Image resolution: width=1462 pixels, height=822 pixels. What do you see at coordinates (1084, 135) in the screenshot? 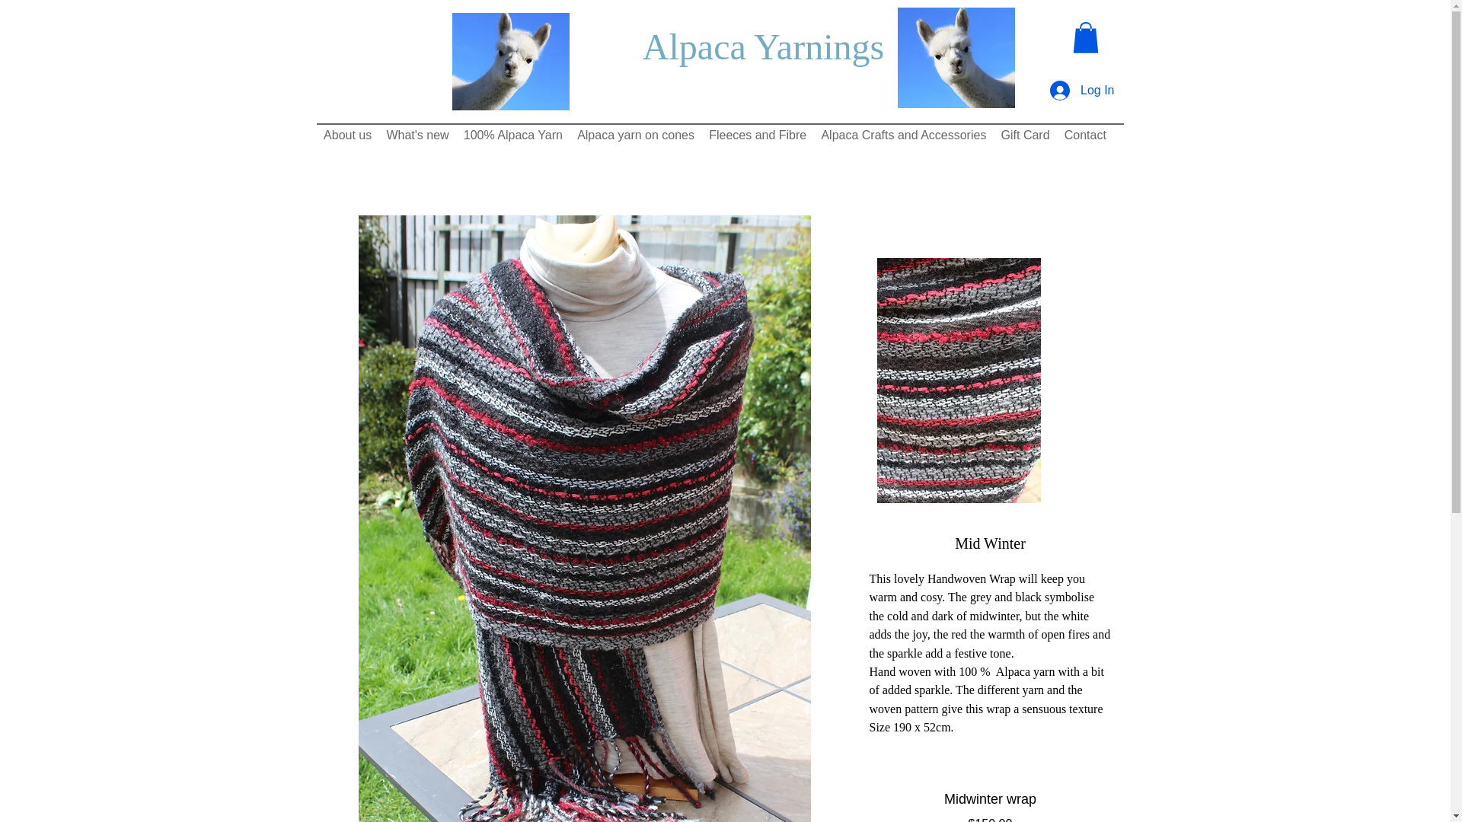
I see `Contact` at bounding box center [1084, 135].